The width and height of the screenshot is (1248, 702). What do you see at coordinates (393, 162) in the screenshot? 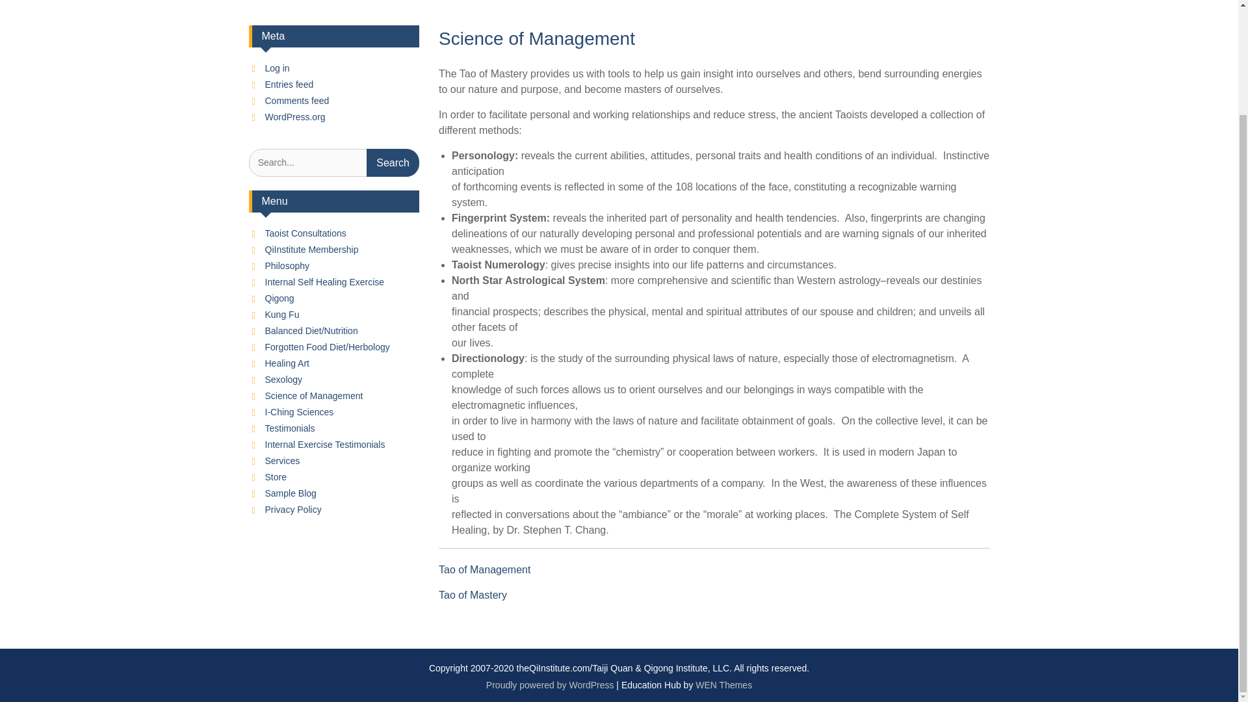
I see `Search` at bounding box center [393, 162].